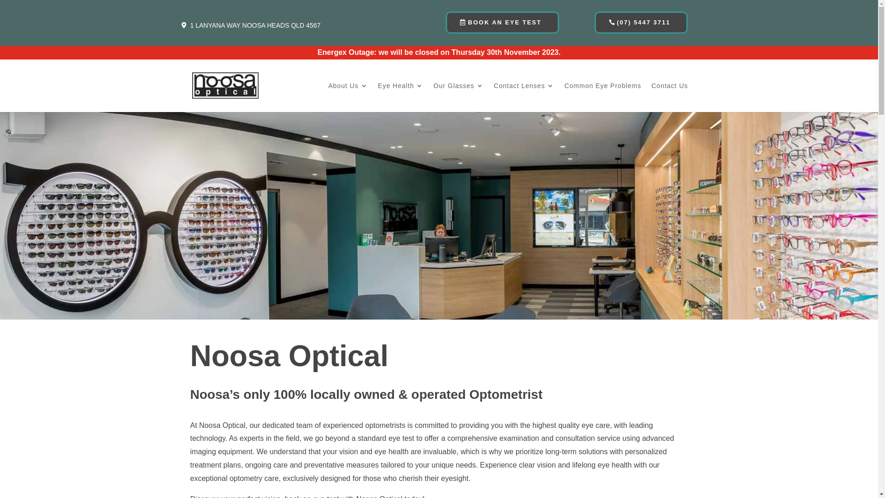 This screenshot has height=498, width=885. I want to click on BOOK AN EYE TEST, so click(502, 23).